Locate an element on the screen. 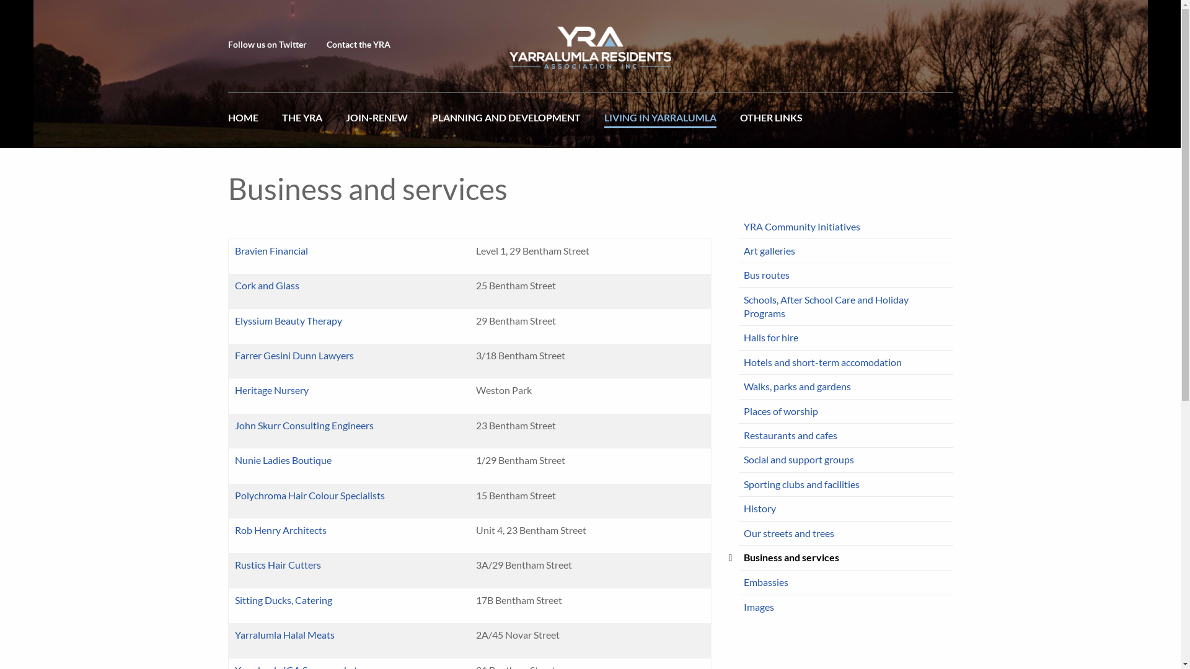  Elyssium Beauty Therapy is located at coordinates (288, 321).